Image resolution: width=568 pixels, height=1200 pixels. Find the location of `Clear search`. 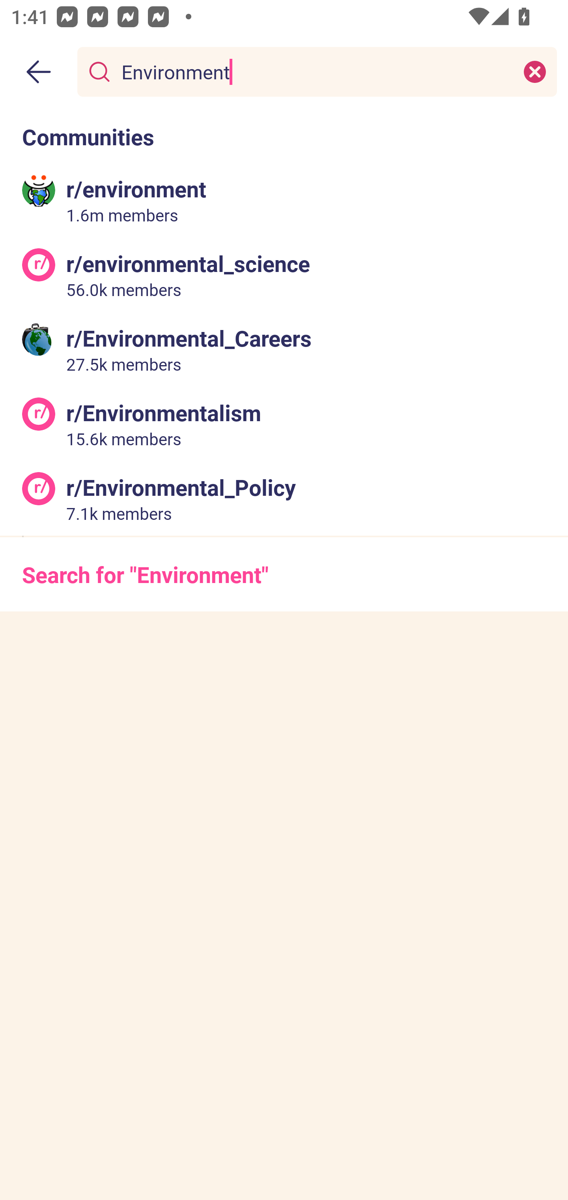

Clear search is located at coordinates (535, 71).